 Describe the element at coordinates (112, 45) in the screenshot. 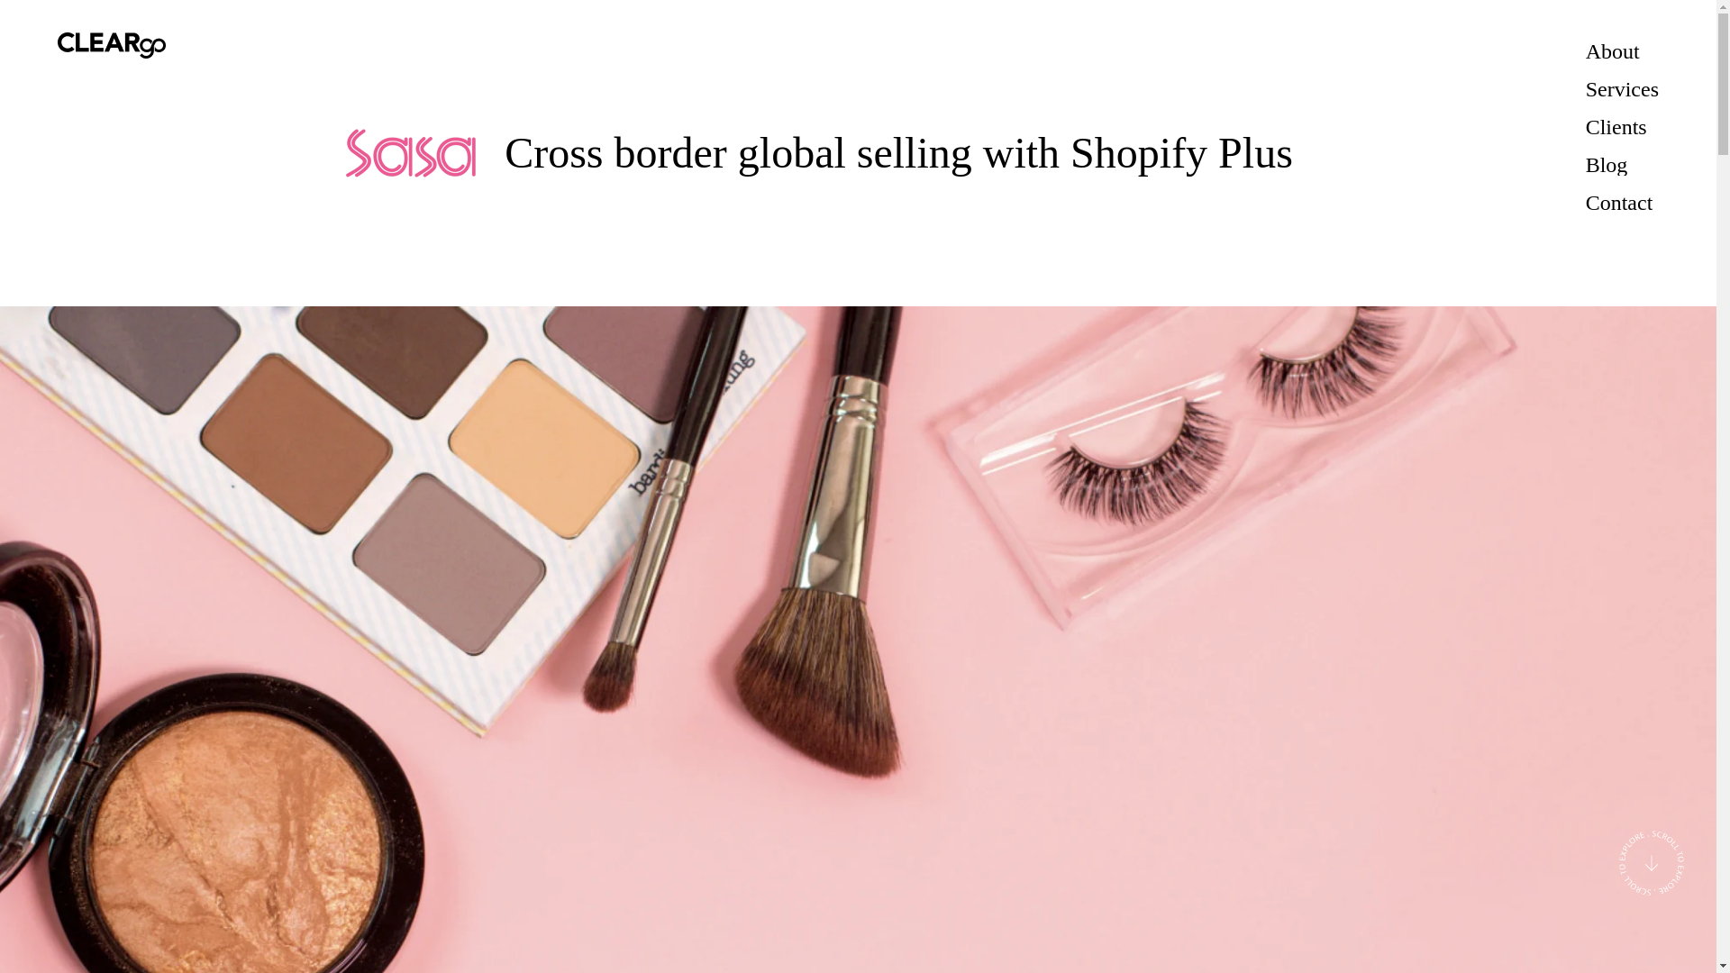

I see `CLEARgo` at that location.